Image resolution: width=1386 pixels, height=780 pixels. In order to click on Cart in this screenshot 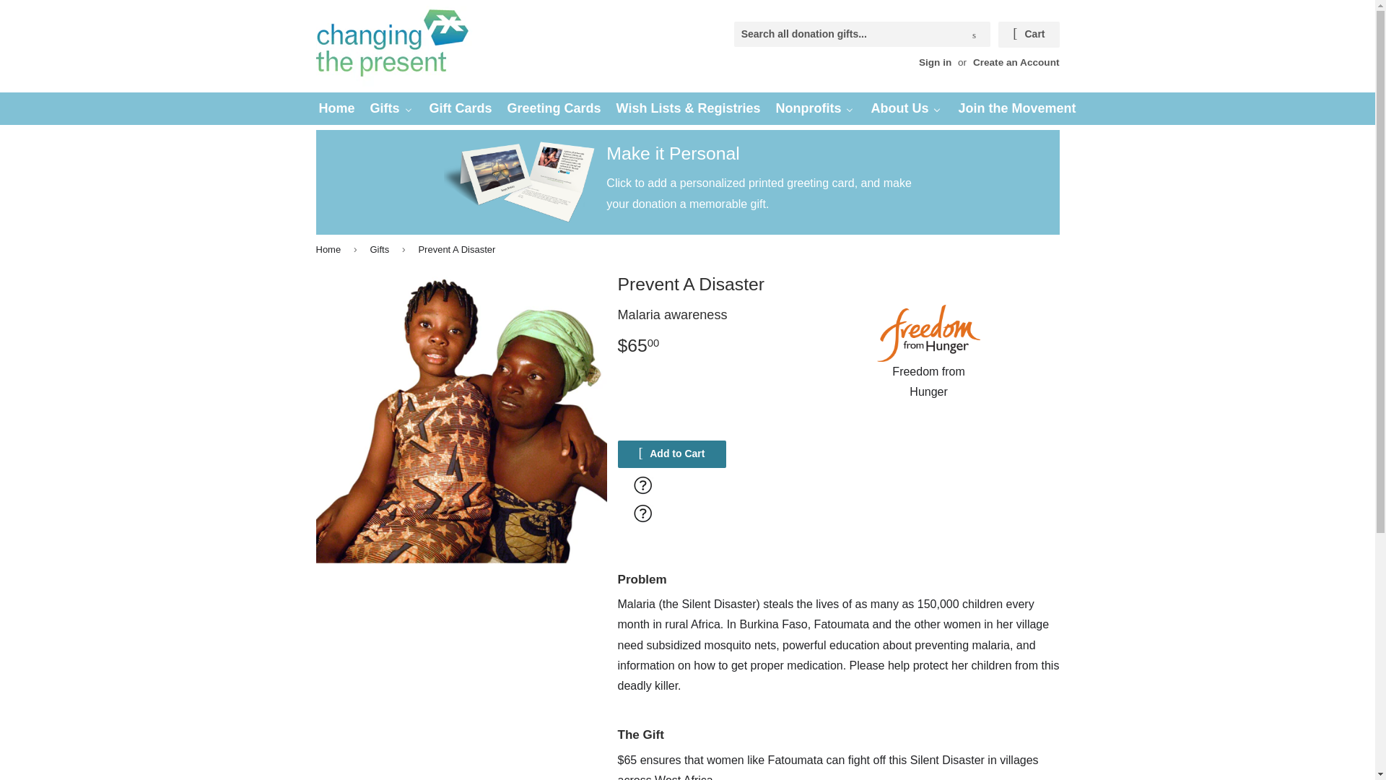, I will do `click(1028, 35)`.